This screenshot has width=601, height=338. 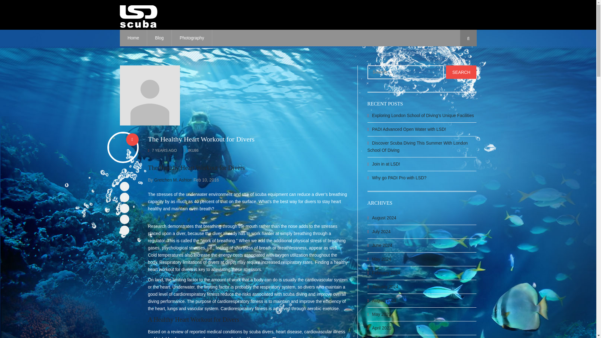 I want to click on Gretchen M. Ashton, so click(x=173, y=180).